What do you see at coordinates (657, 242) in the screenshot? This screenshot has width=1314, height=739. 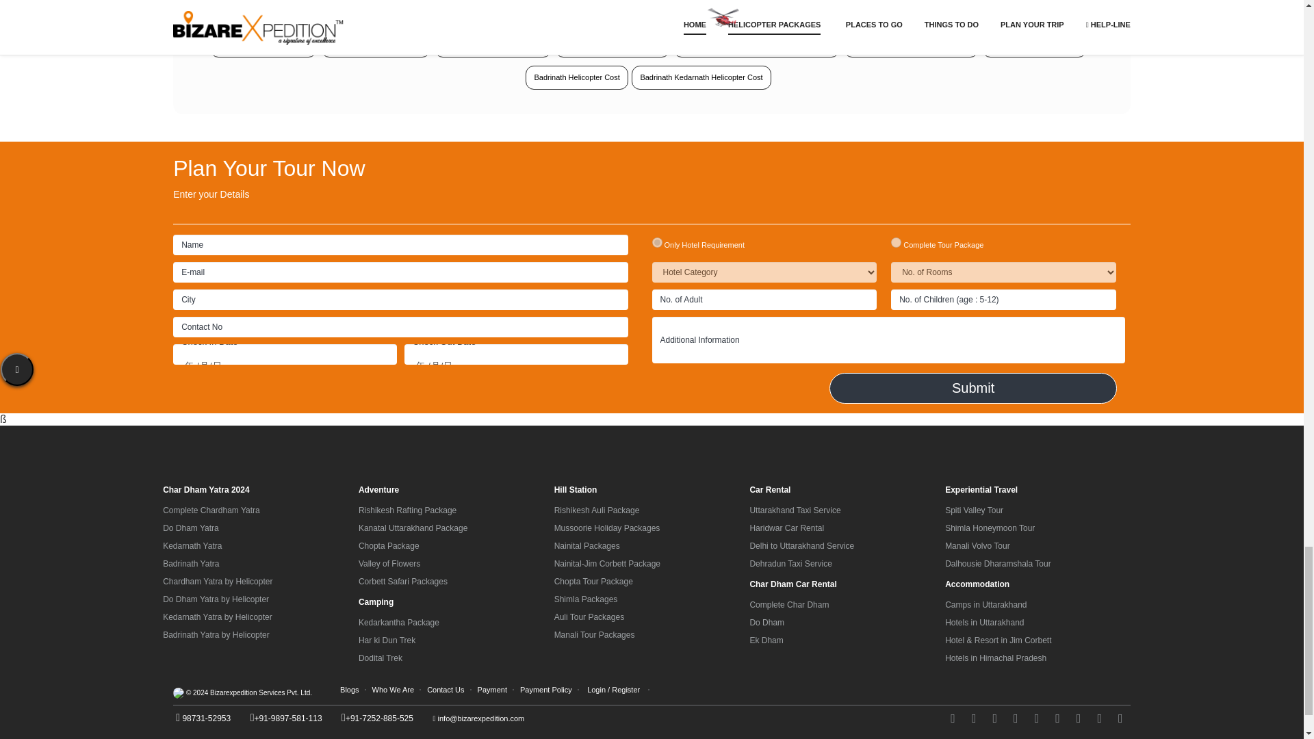 I see `Only Hotel Requirement` at bounding box center [657, 242].